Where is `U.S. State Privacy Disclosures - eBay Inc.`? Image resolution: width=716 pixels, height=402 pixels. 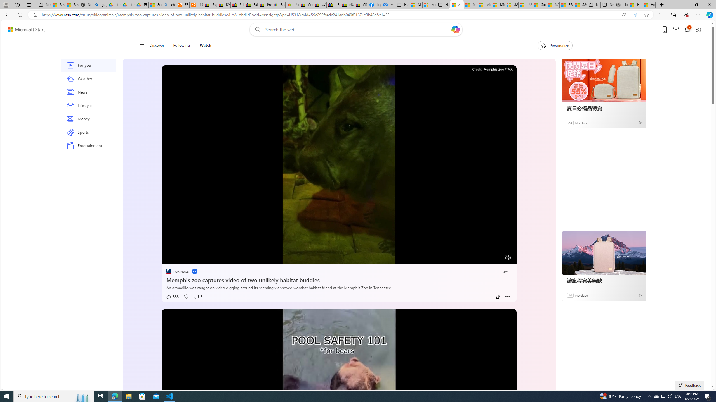
U.S. State Privacy Disclosures - eBay Inc. is located at coordinates (320, 5).